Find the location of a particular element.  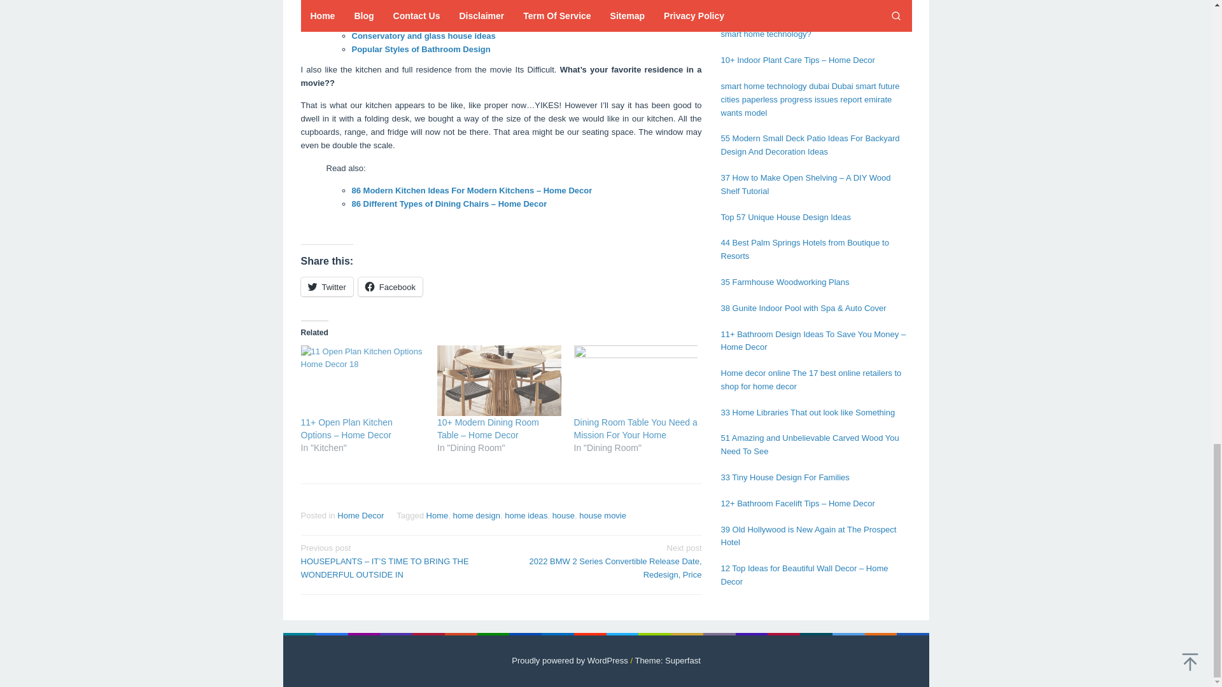

home design is located at coordinates (476, 515).